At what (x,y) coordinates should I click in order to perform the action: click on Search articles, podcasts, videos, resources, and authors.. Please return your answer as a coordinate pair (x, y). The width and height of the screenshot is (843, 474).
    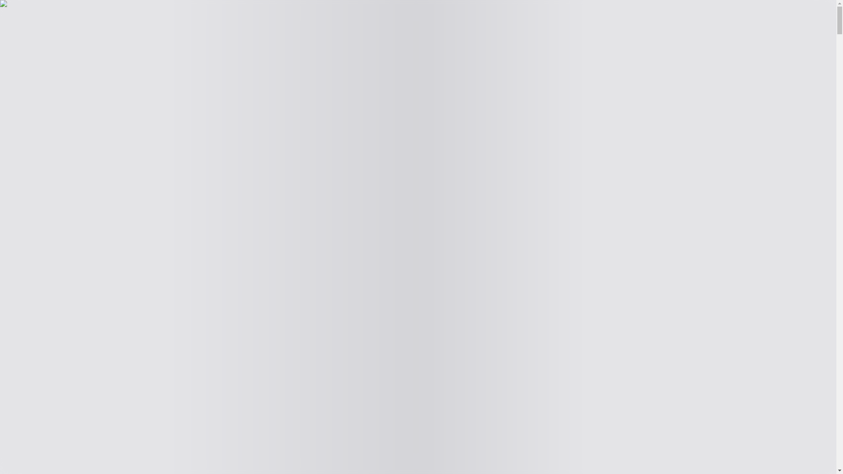
    Looking at the image, I should click on (85, 16).